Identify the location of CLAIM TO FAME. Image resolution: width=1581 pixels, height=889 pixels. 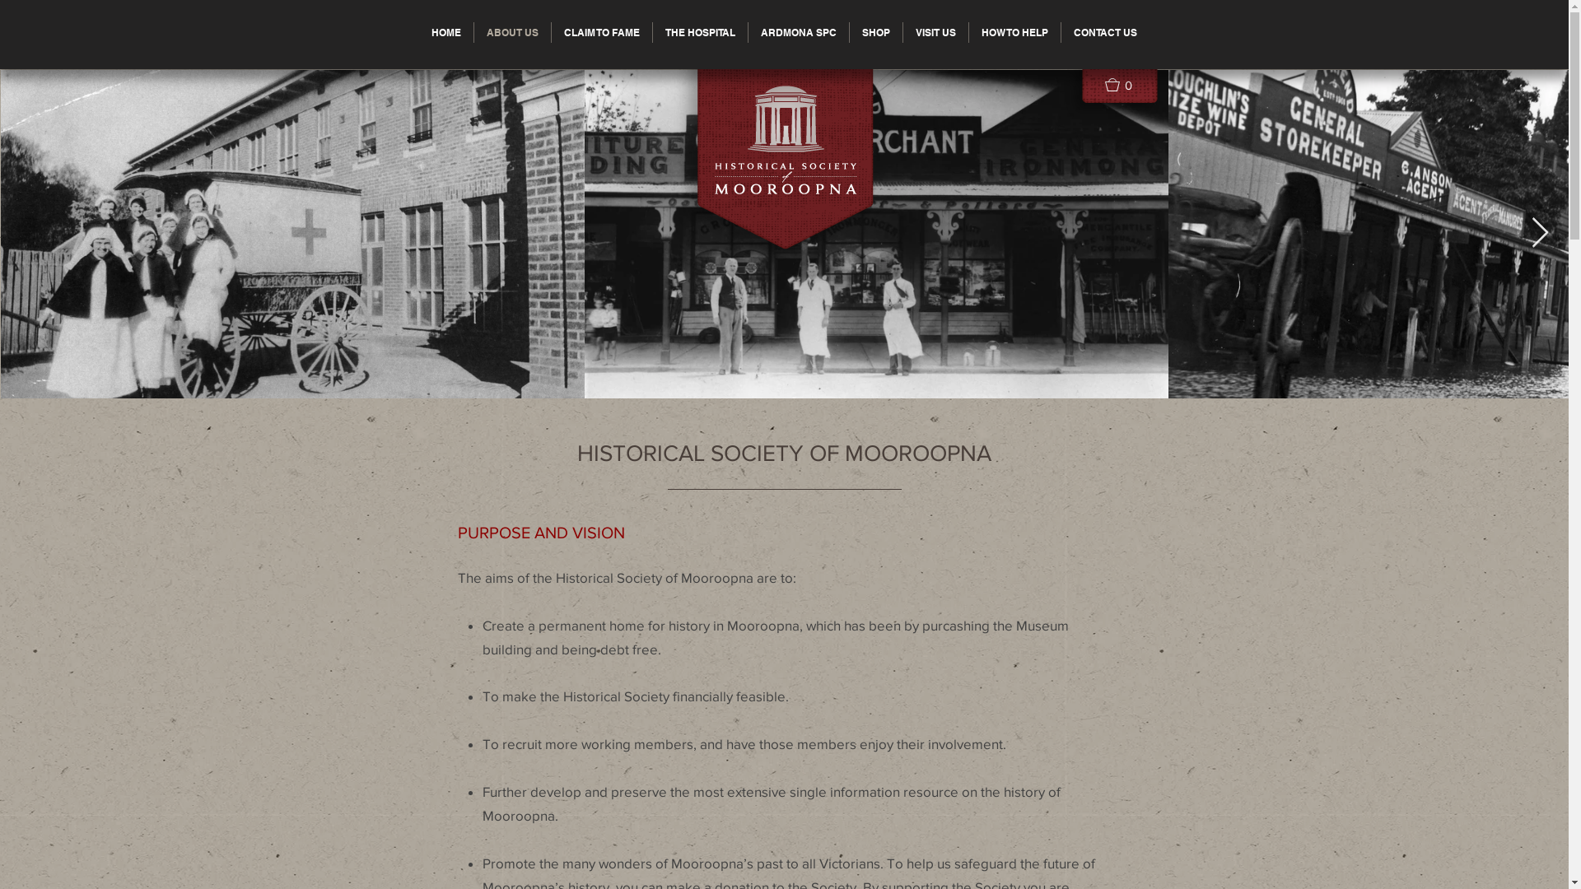
(602, 33).